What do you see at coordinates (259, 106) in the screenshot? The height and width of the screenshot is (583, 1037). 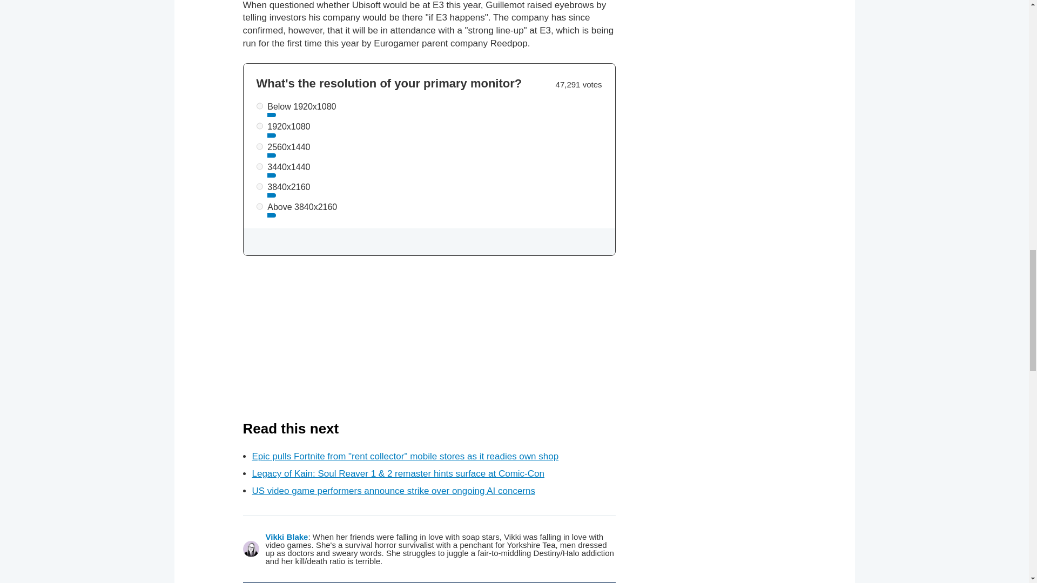 I see `on` at bounding box center [259, 106].